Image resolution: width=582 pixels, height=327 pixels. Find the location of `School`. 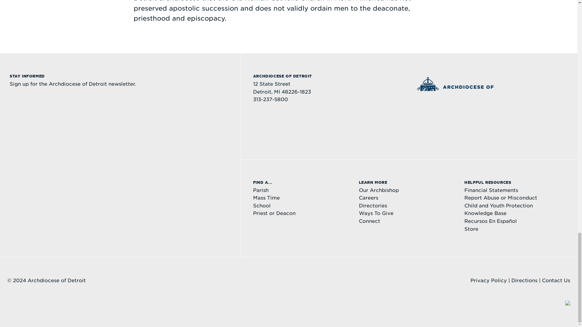

School is located at coordinates (262, 206).